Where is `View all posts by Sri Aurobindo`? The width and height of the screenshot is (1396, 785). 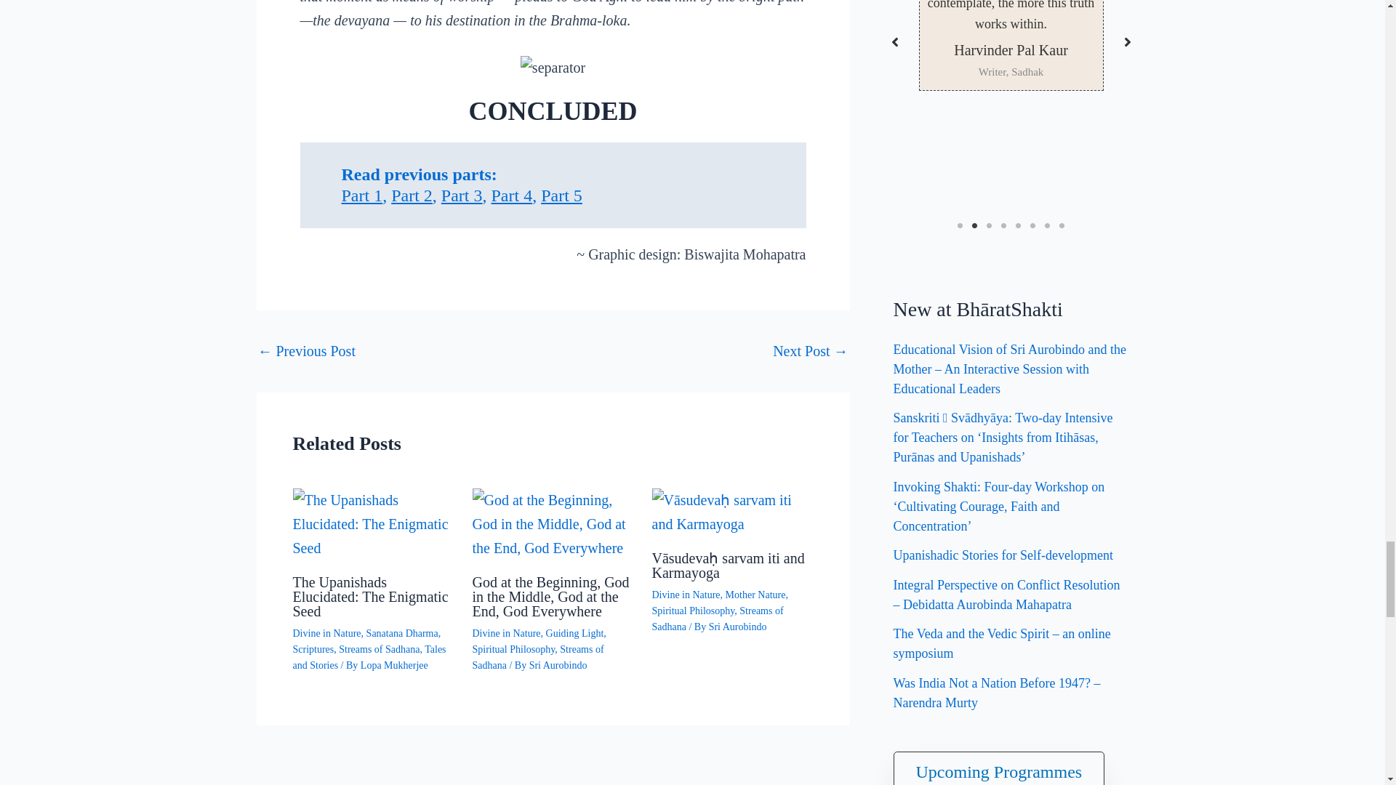 View all posts by Sri Aurobindo is located at coordinates (737, 627).